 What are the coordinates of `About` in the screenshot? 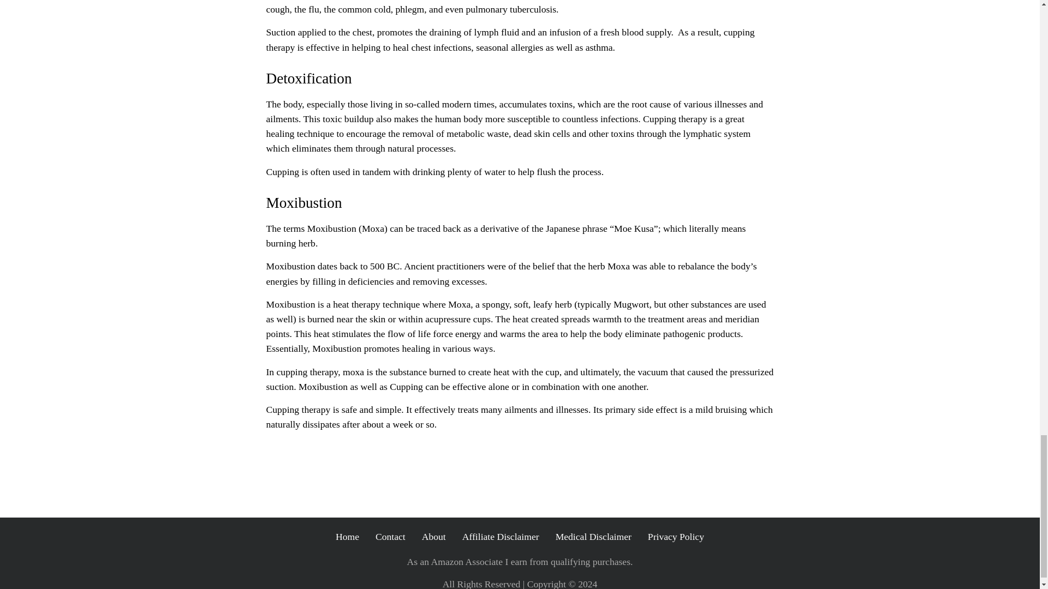 It's located at (434, 537).